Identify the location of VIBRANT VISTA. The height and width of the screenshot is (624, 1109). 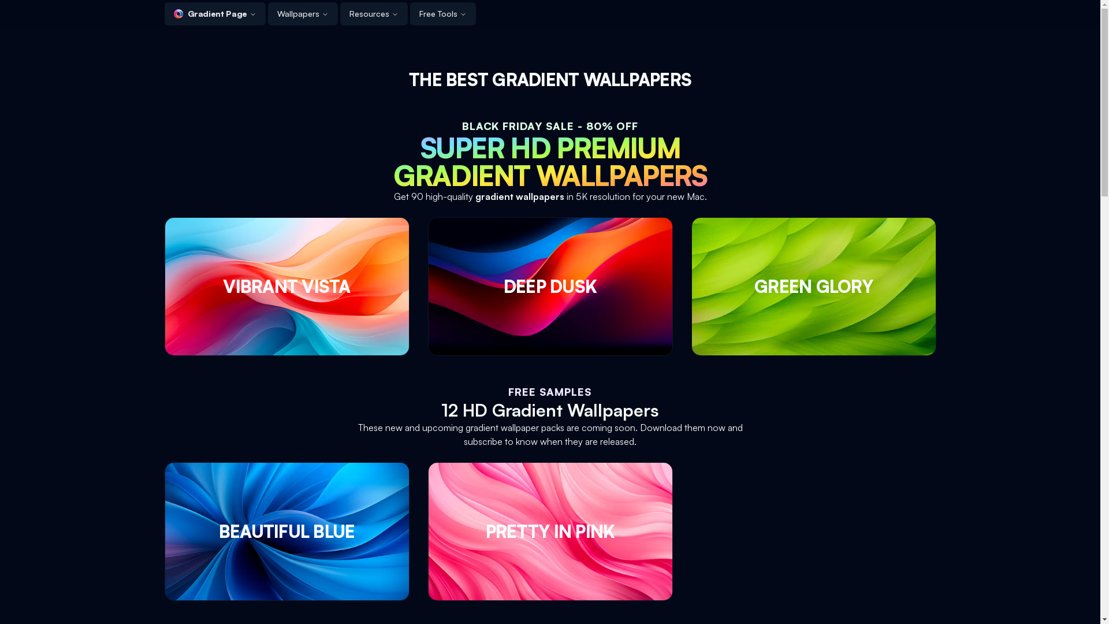
(286, 287).